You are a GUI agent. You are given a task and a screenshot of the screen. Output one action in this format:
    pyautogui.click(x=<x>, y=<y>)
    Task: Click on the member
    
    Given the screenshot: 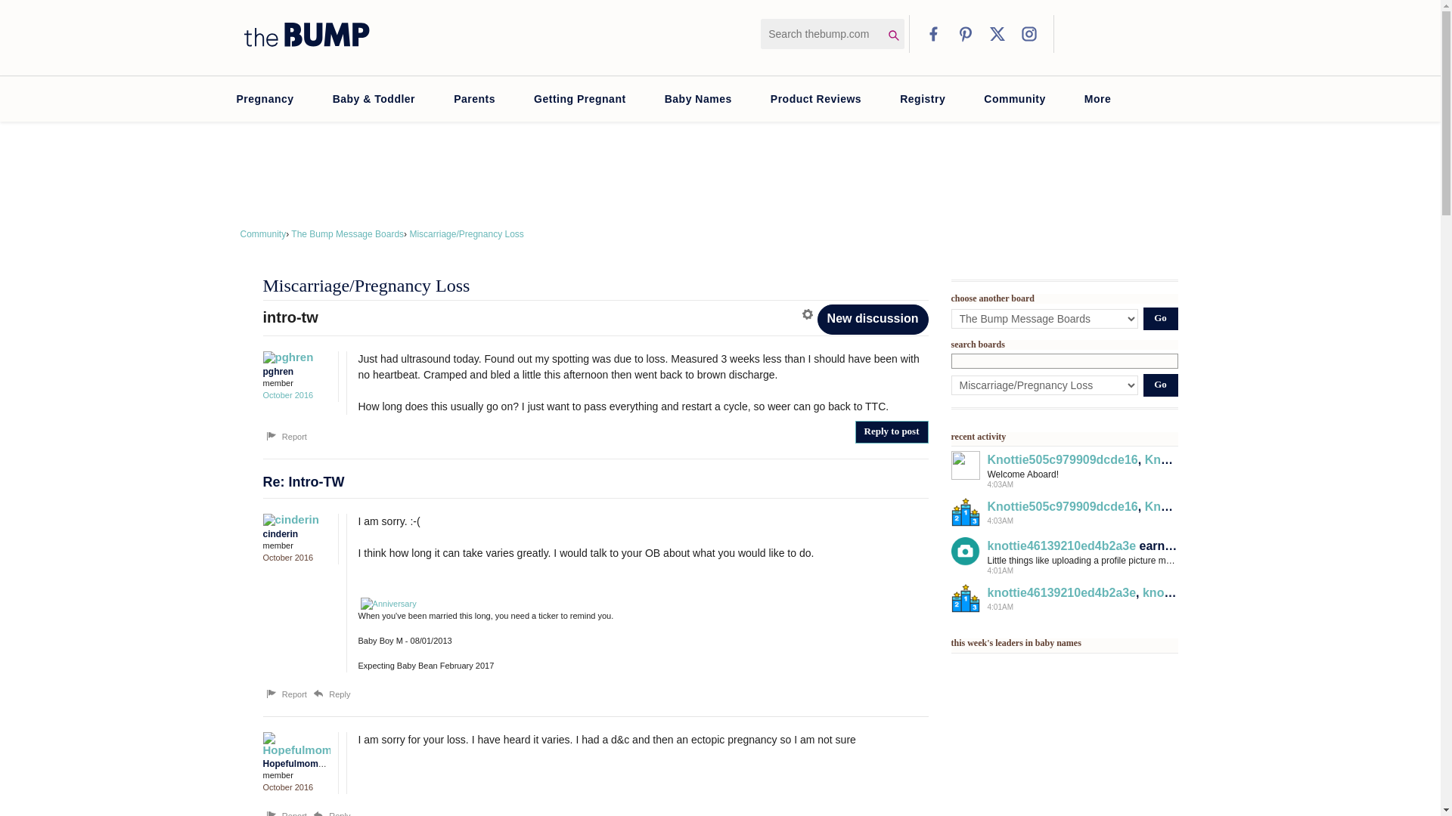 What is the action you would take?
    pyautogui.click(x=296, y=775)
    